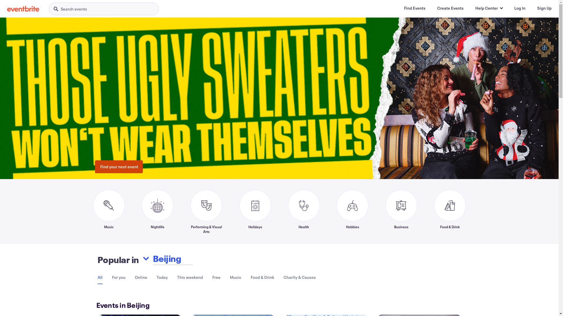 This screenshot has width=563, height=316. I want to click on Today, so click(162, 277).